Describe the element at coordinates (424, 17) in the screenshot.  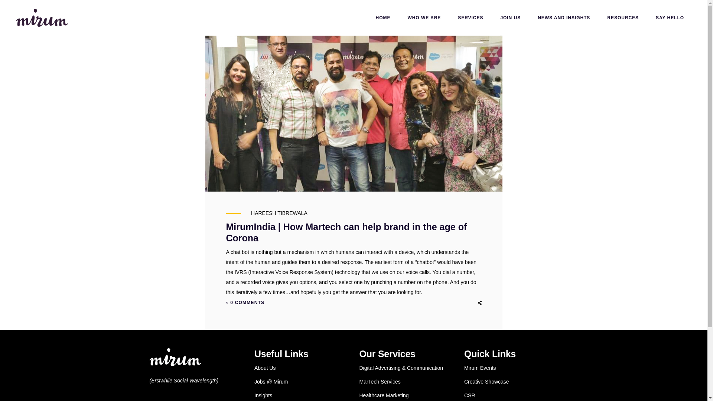
I see `WHO WE ARE` at that location.